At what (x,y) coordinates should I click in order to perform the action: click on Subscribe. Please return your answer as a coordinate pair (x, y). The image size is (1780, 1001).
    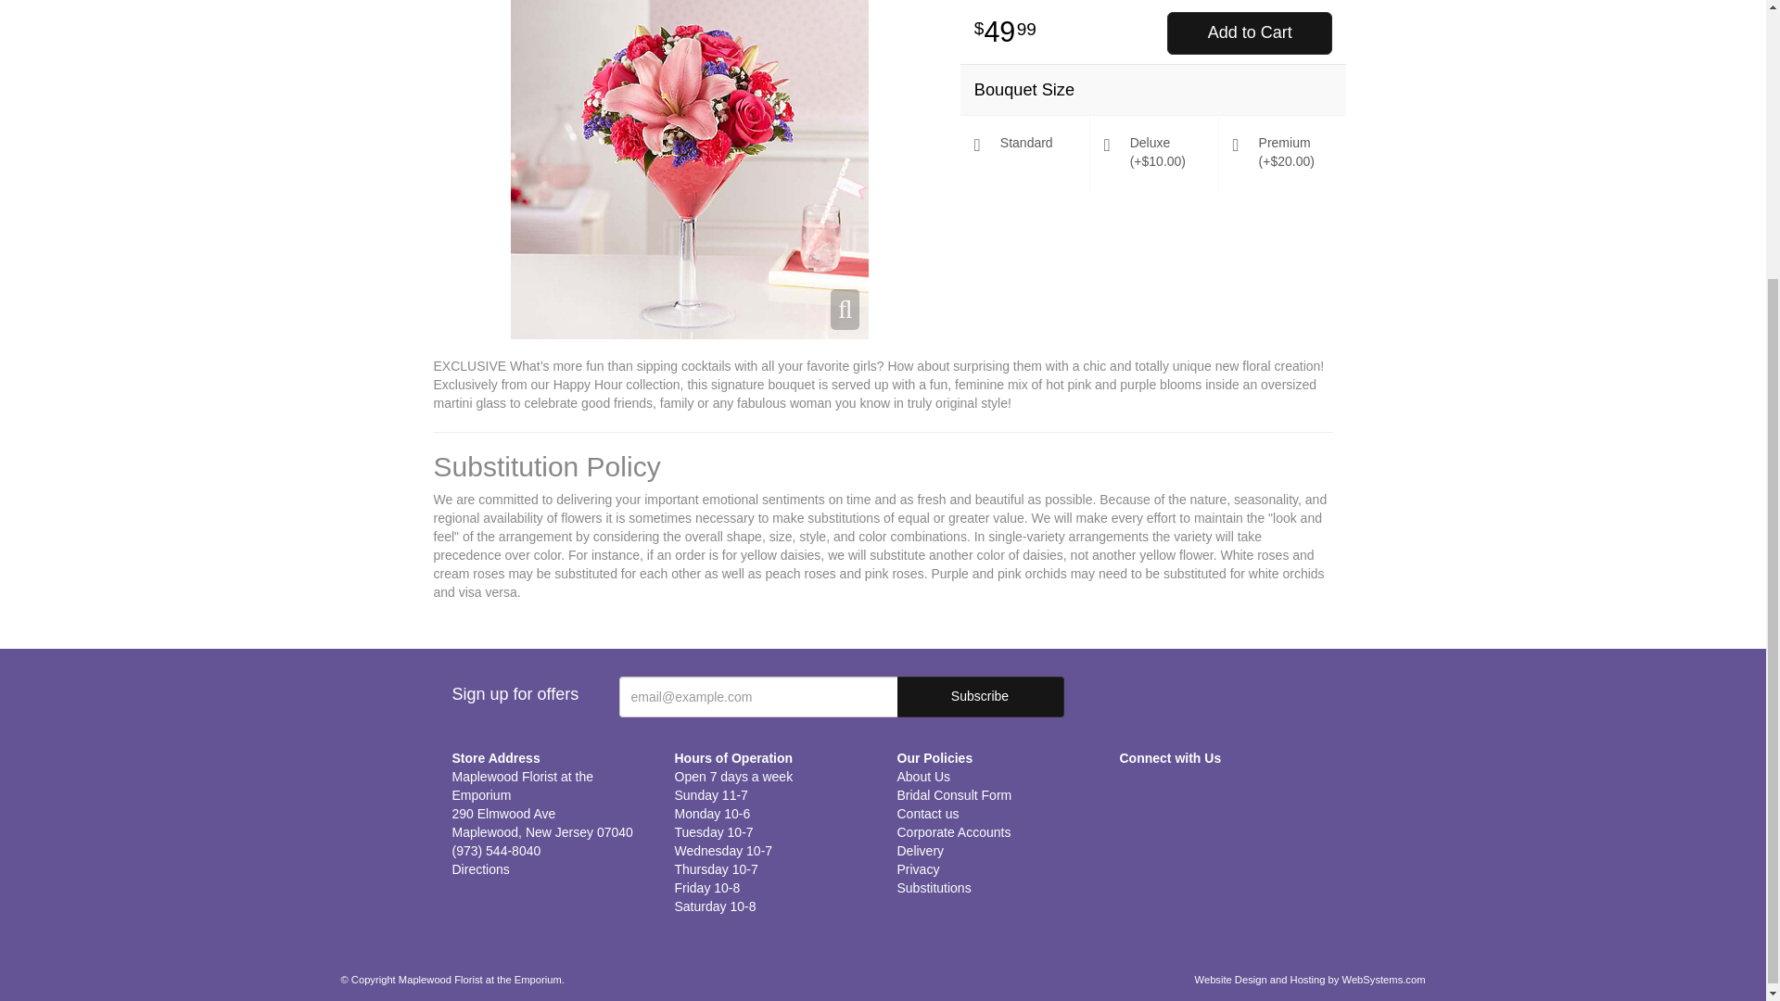
    Looking at the image, I should click on (981, 697).